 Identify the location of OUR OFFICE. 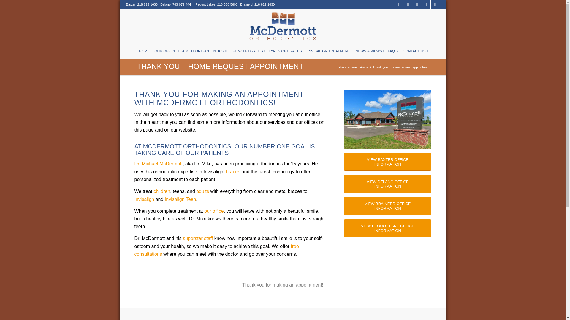
(165, 51).